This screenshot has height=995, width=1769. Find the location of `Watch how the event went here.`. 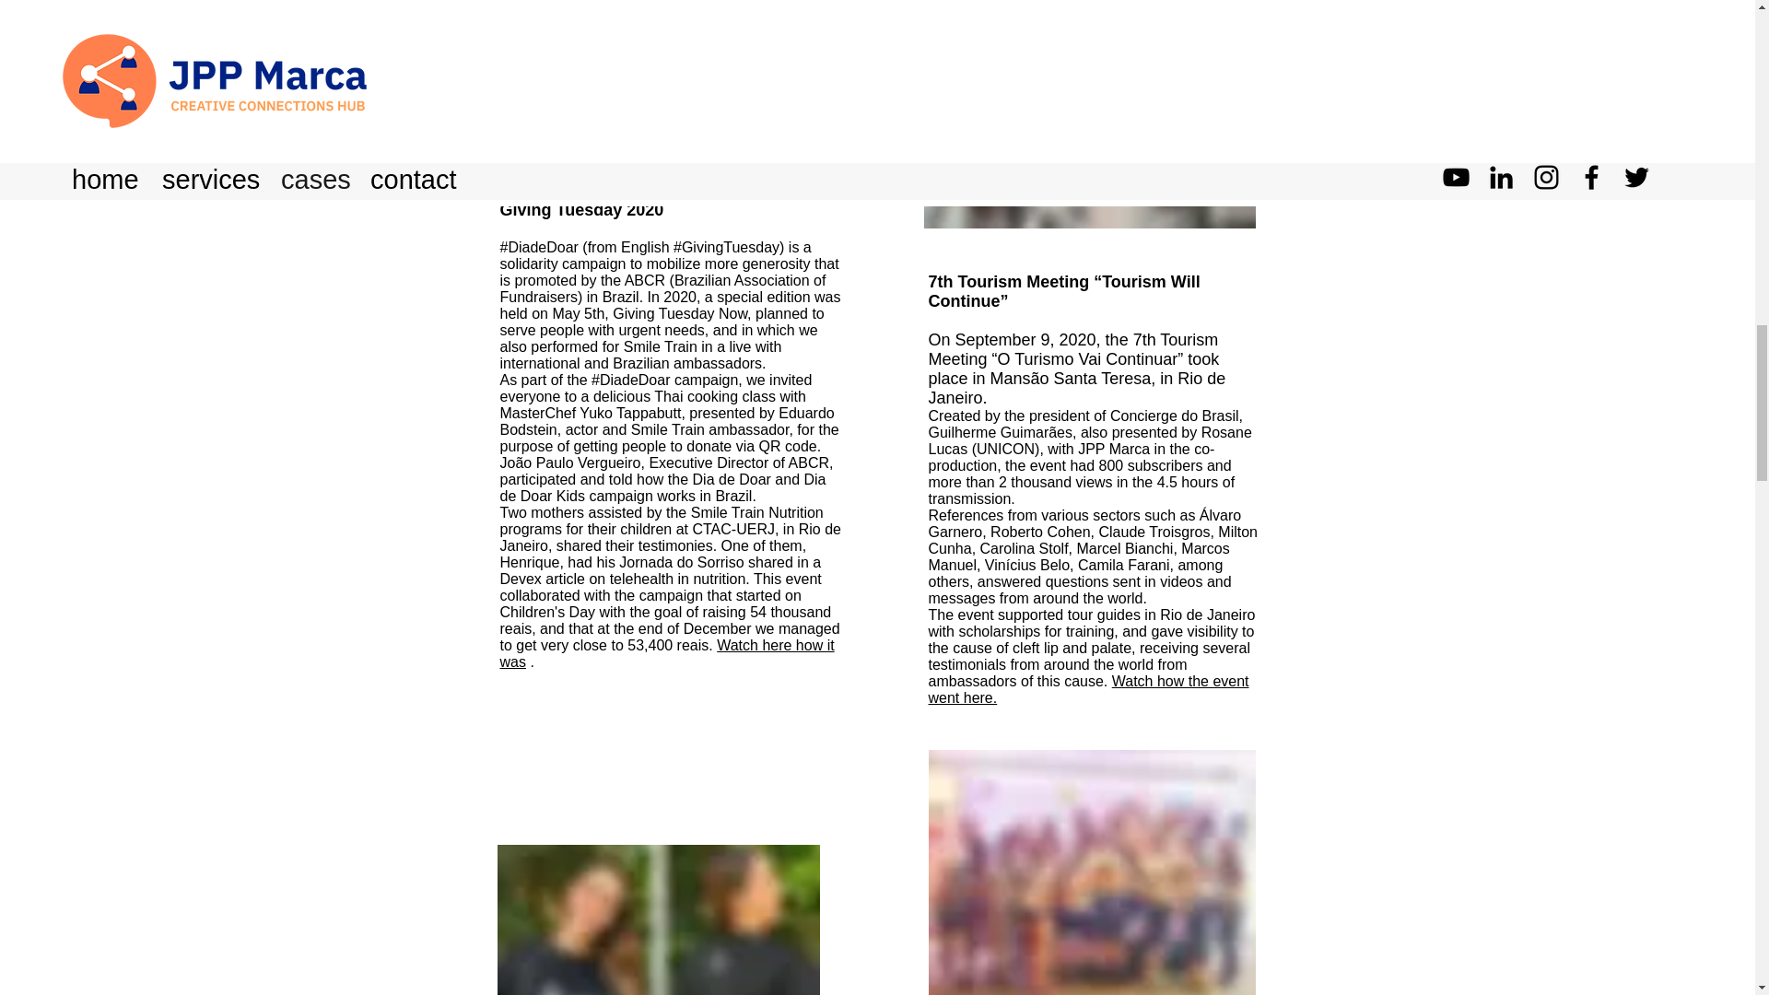

Watch how the event went here. is located at coordinates (1089, 689).